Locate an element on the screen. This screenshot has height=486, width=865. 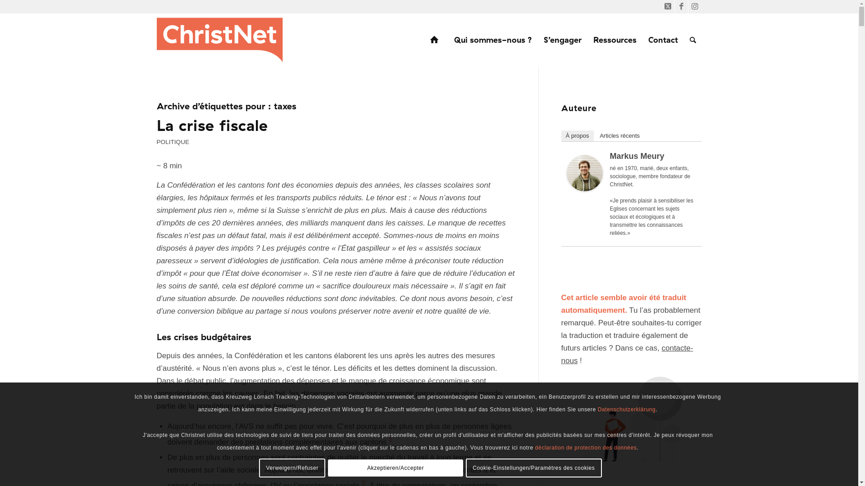
Contact is located at coordinates (663, 40).